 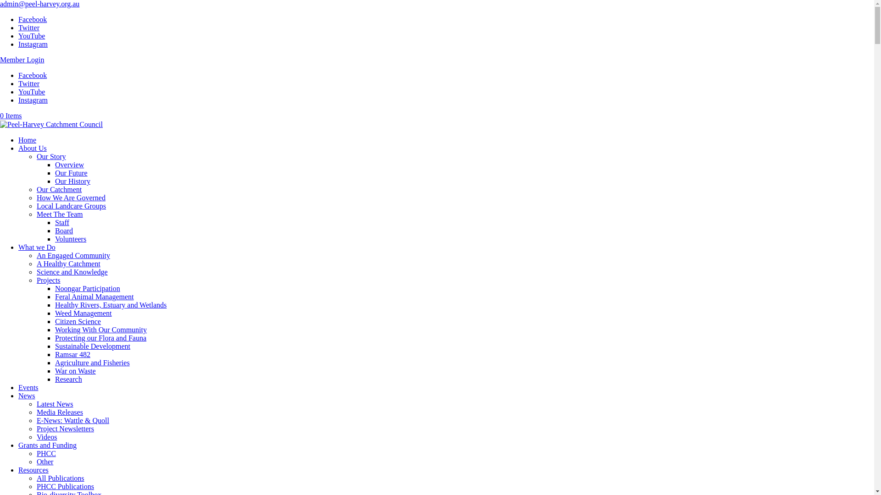 I want to click on Twitter, so click(x=29, y=83).